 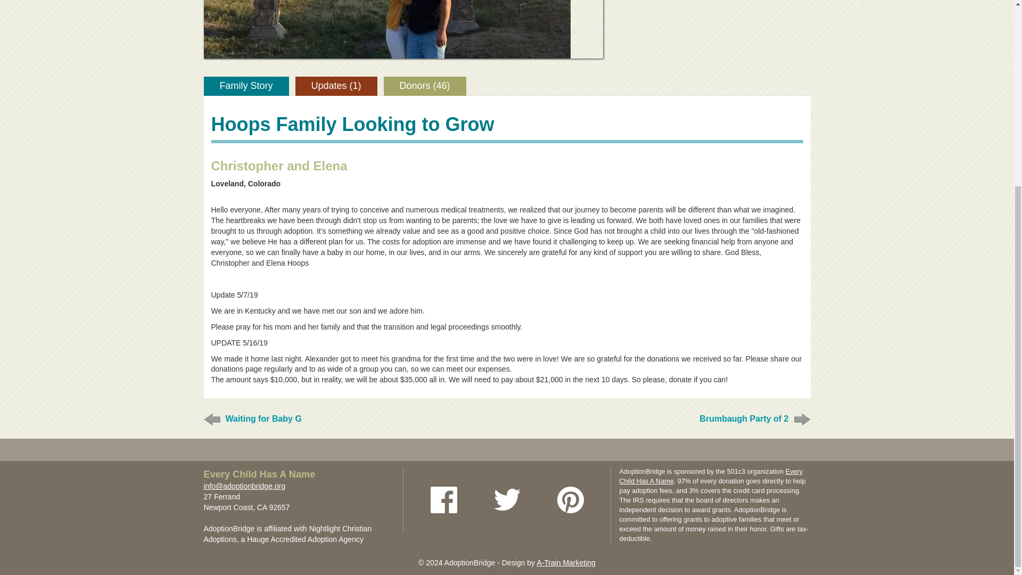 I want to click on Every Child Has A Name, so click(x=259, y=475).